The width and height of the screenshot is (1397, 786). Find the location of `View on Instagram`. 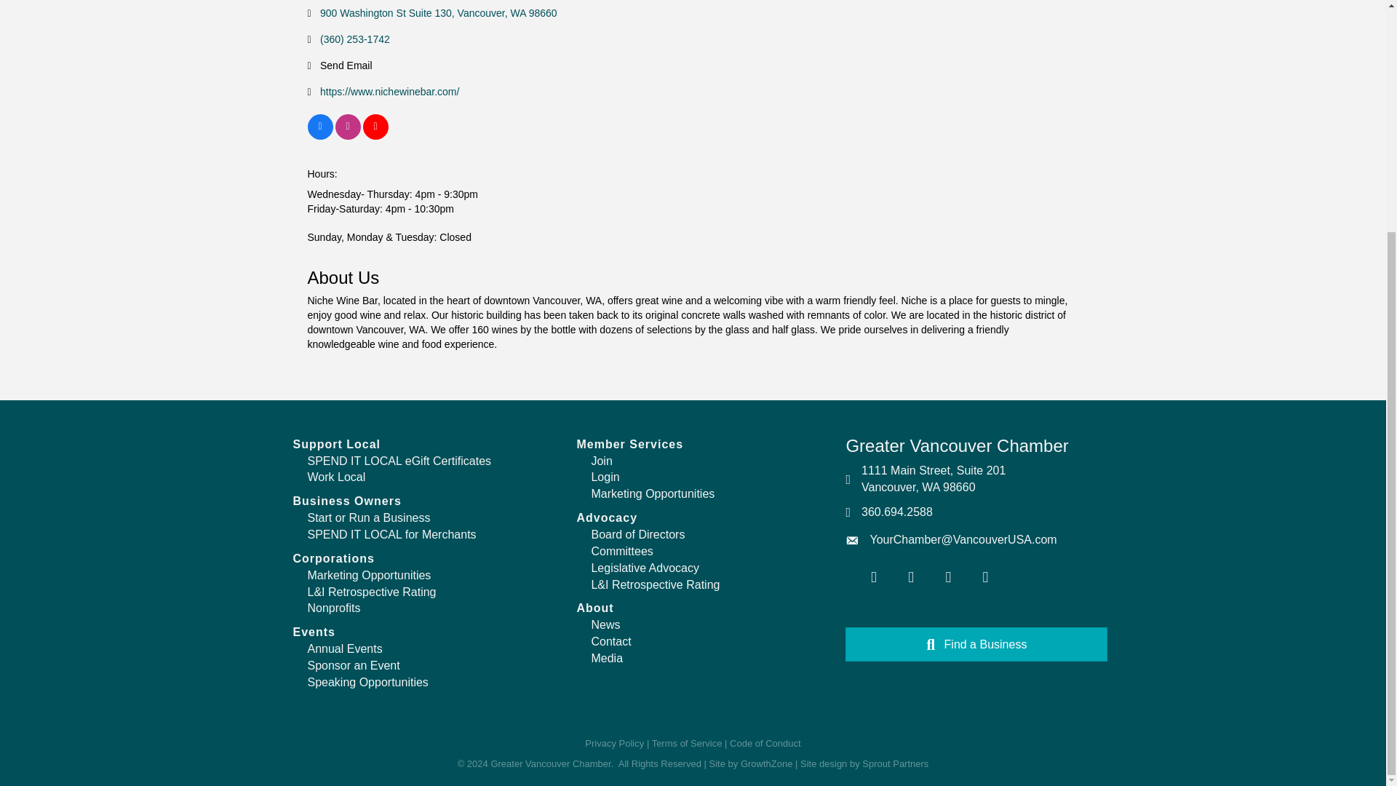

View on Instagram is located at coordinates (348, 136).